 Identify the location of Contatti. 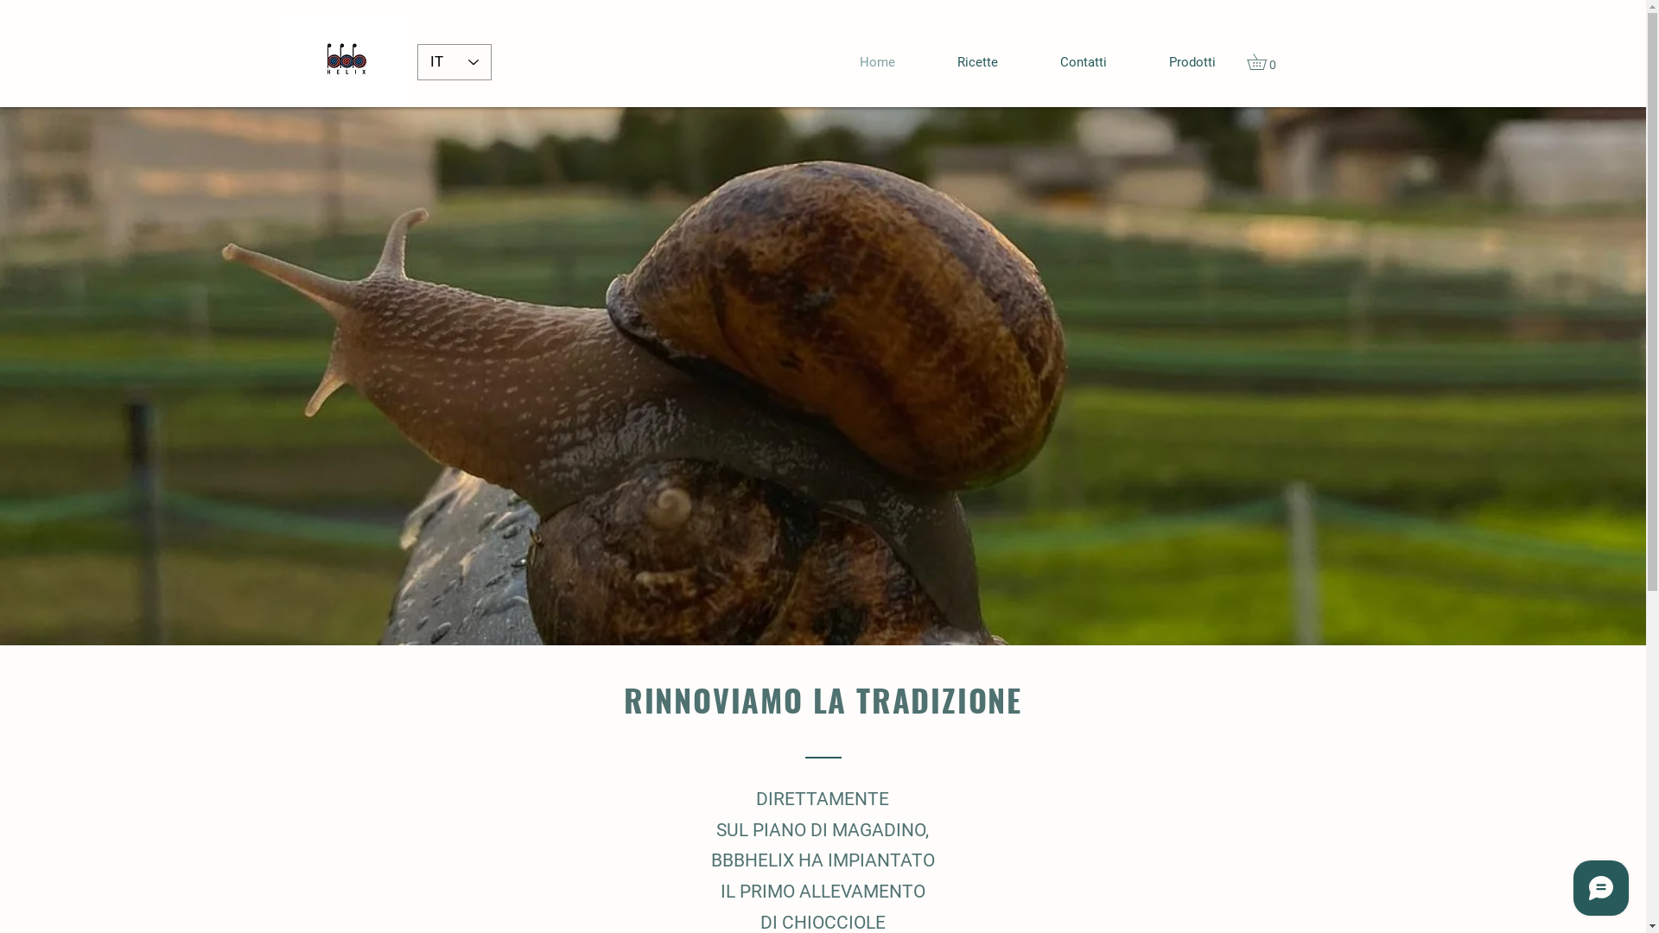
(1083, 62).